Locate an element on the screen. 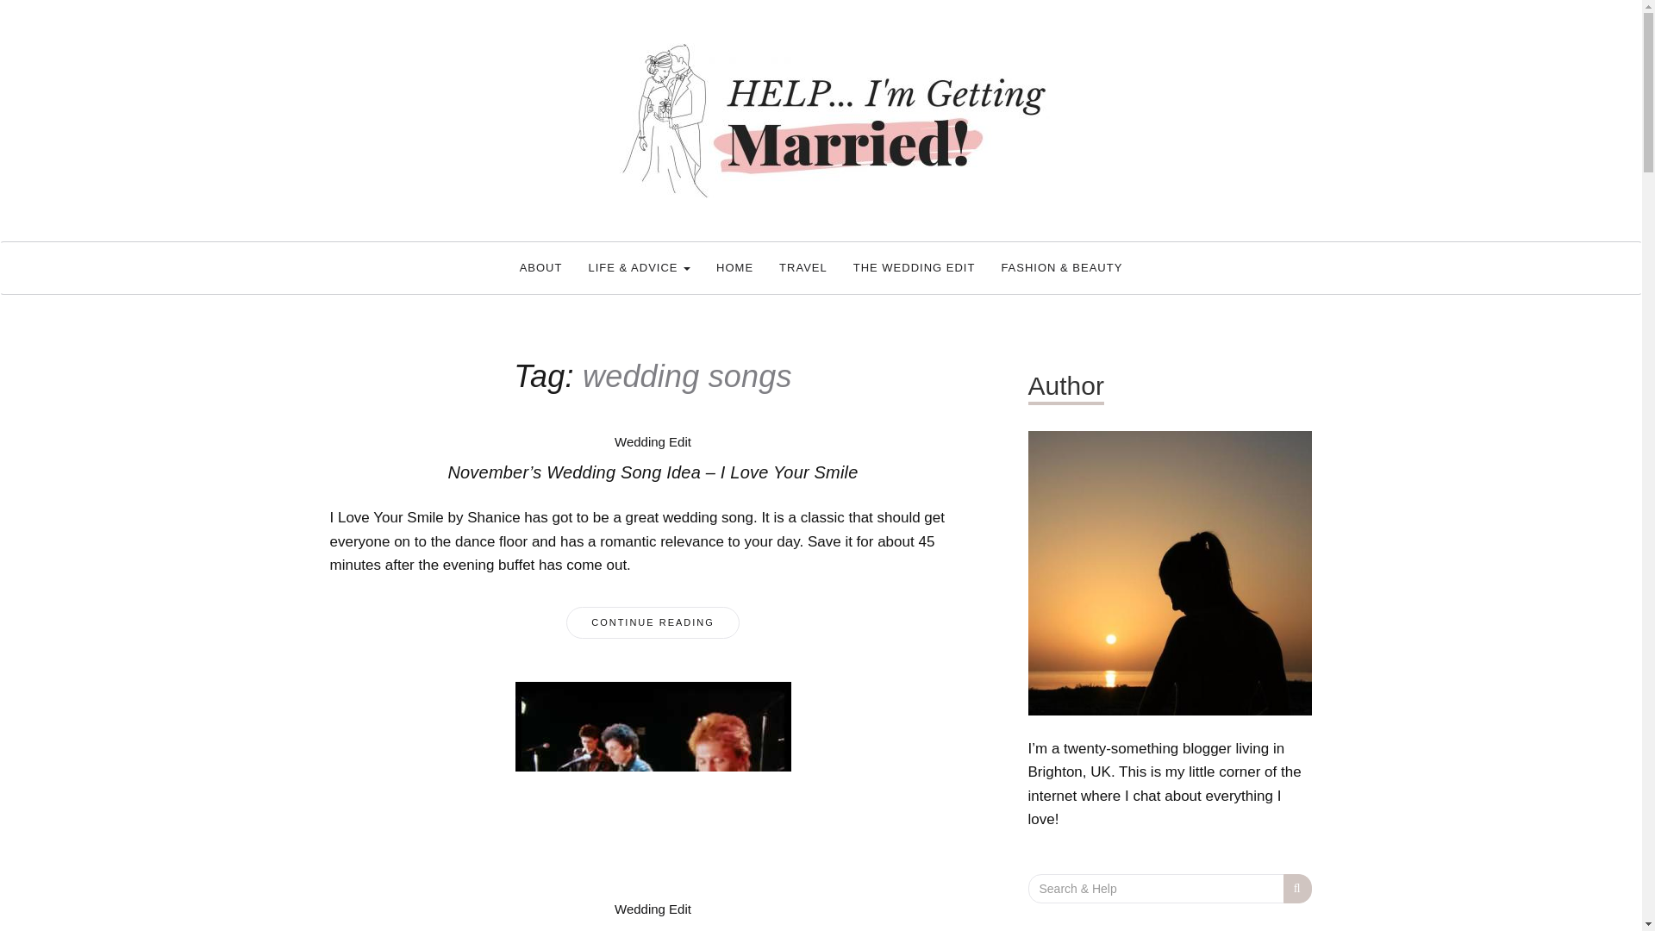 The height and width of the screenshot is (931, 1655). The Wedding Edit is located at coordinates (914, 267).